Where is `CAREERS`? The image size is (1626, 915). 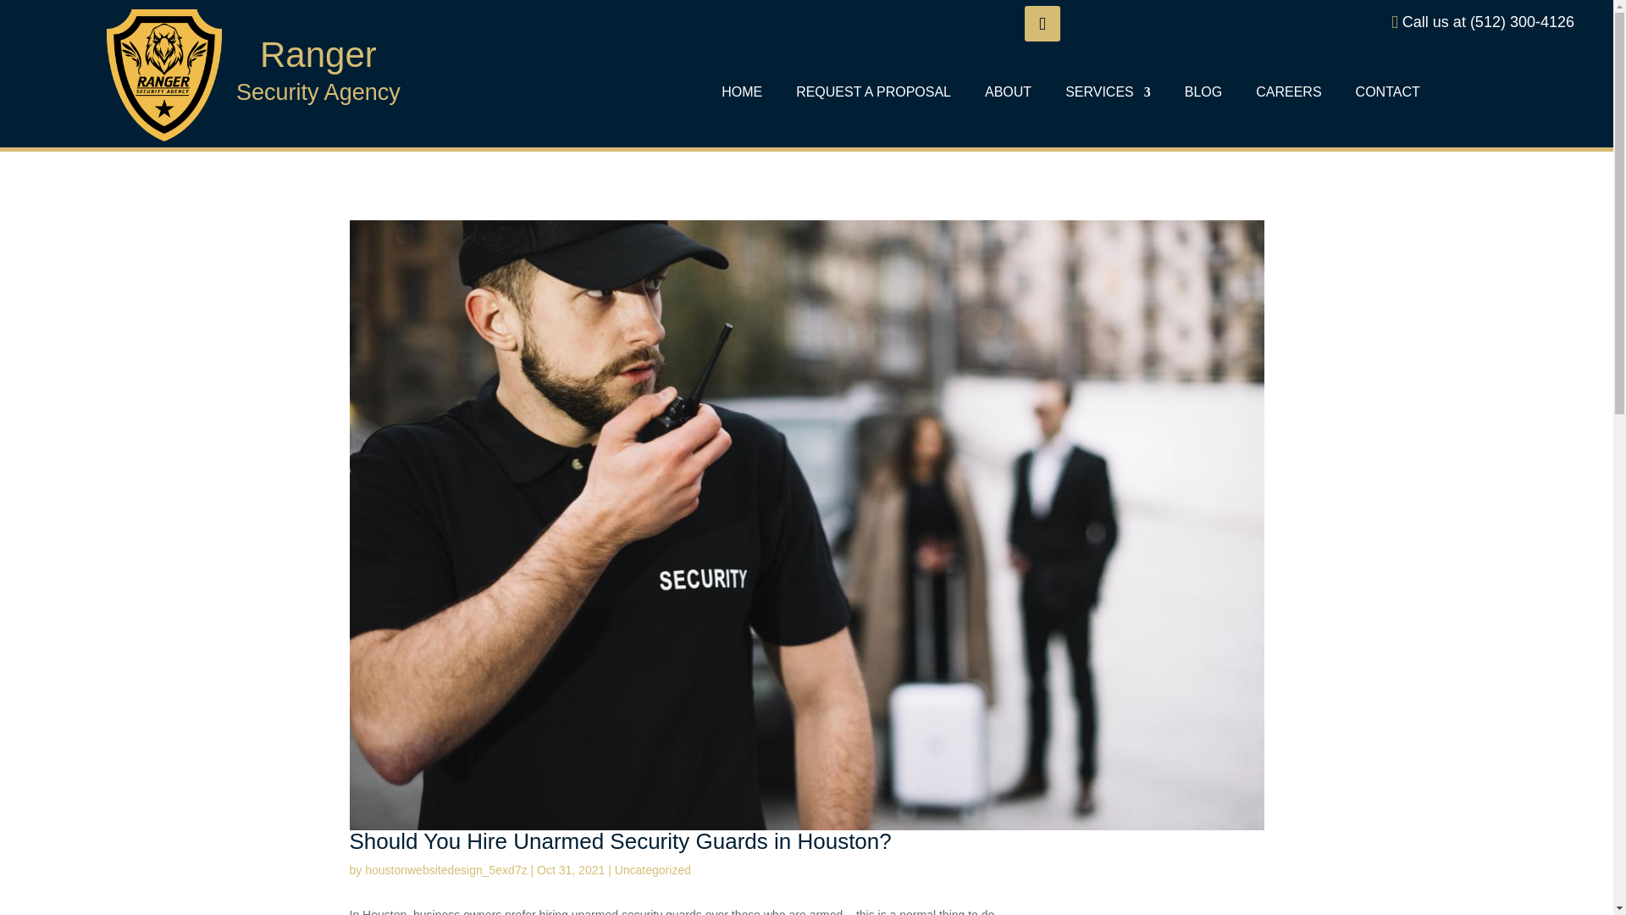 CAREERS is located at coordinates (1287, 95).